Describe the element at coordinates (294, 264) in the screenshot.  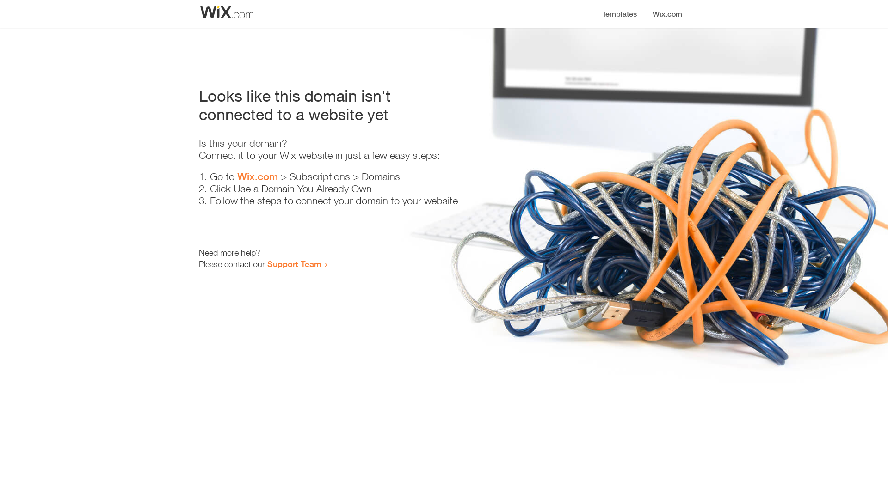
I see `Support Team` at that location.